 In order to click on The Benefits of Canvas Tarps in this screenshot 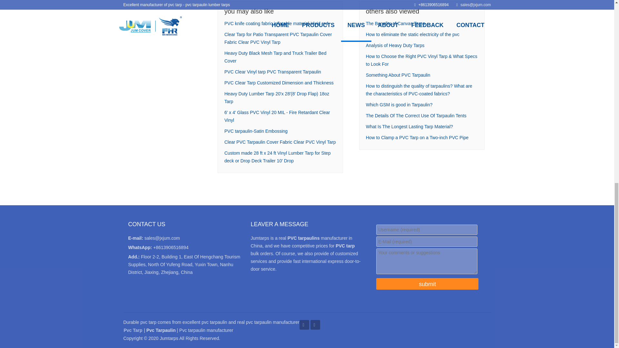, I will do `click(395, 23)`.